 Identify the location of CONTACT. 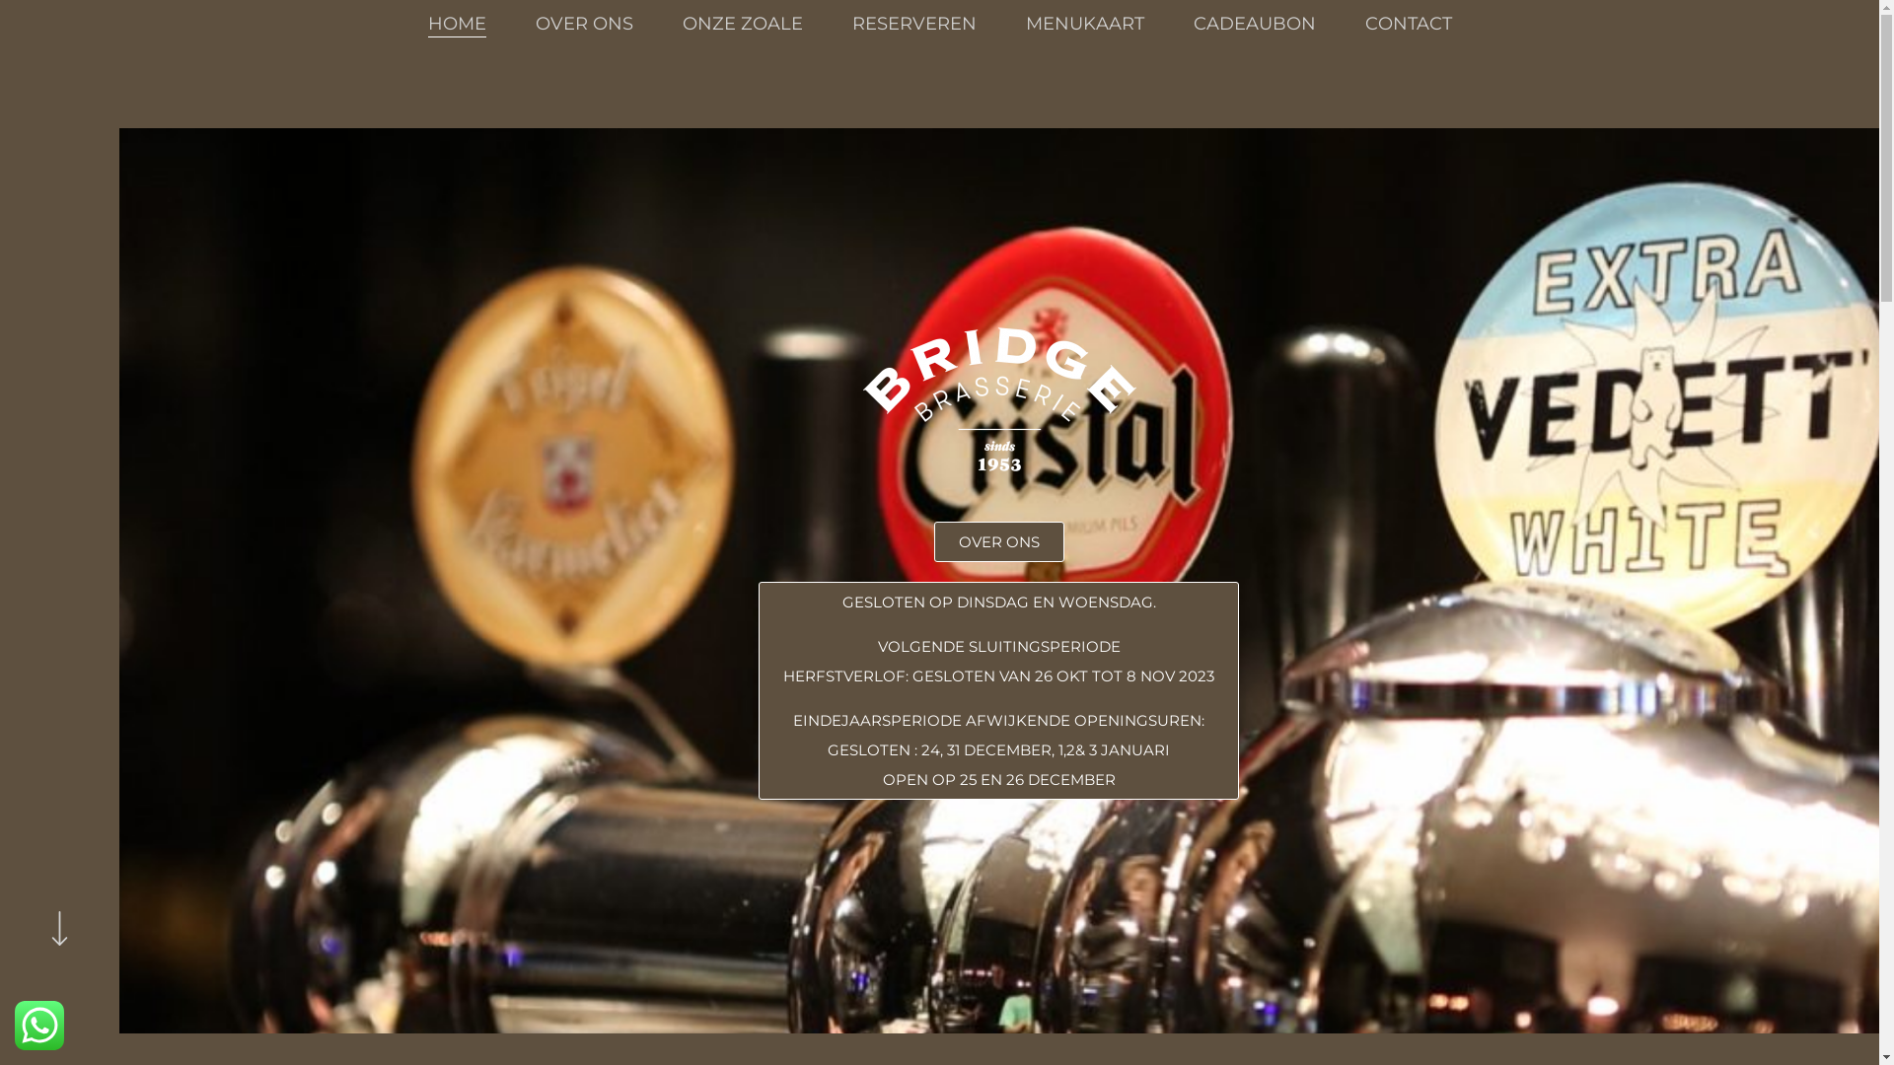
(1409, 24).